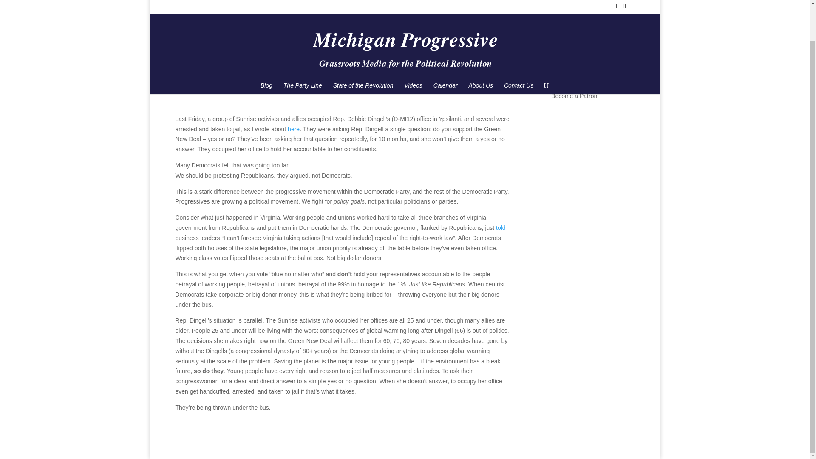 This screenshot has height=459, width=816. What do you see at coordinates (269, 87) in the screenshot?
I see `Blog` at bounding box center [269, 87].